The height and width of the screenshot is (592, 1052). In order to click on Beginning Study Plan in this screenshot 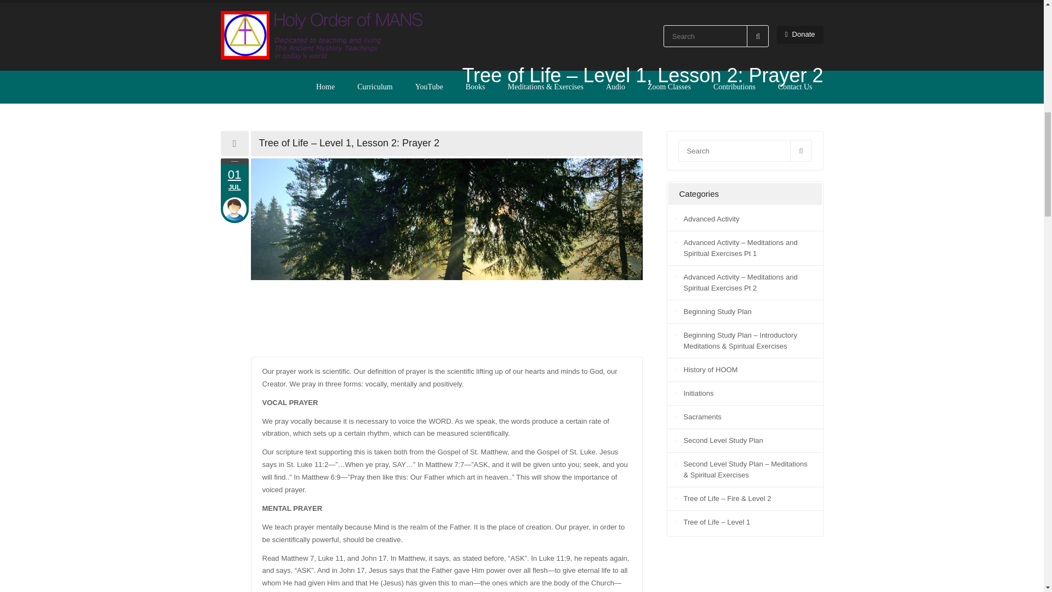, I will do `click(745, 150)`.